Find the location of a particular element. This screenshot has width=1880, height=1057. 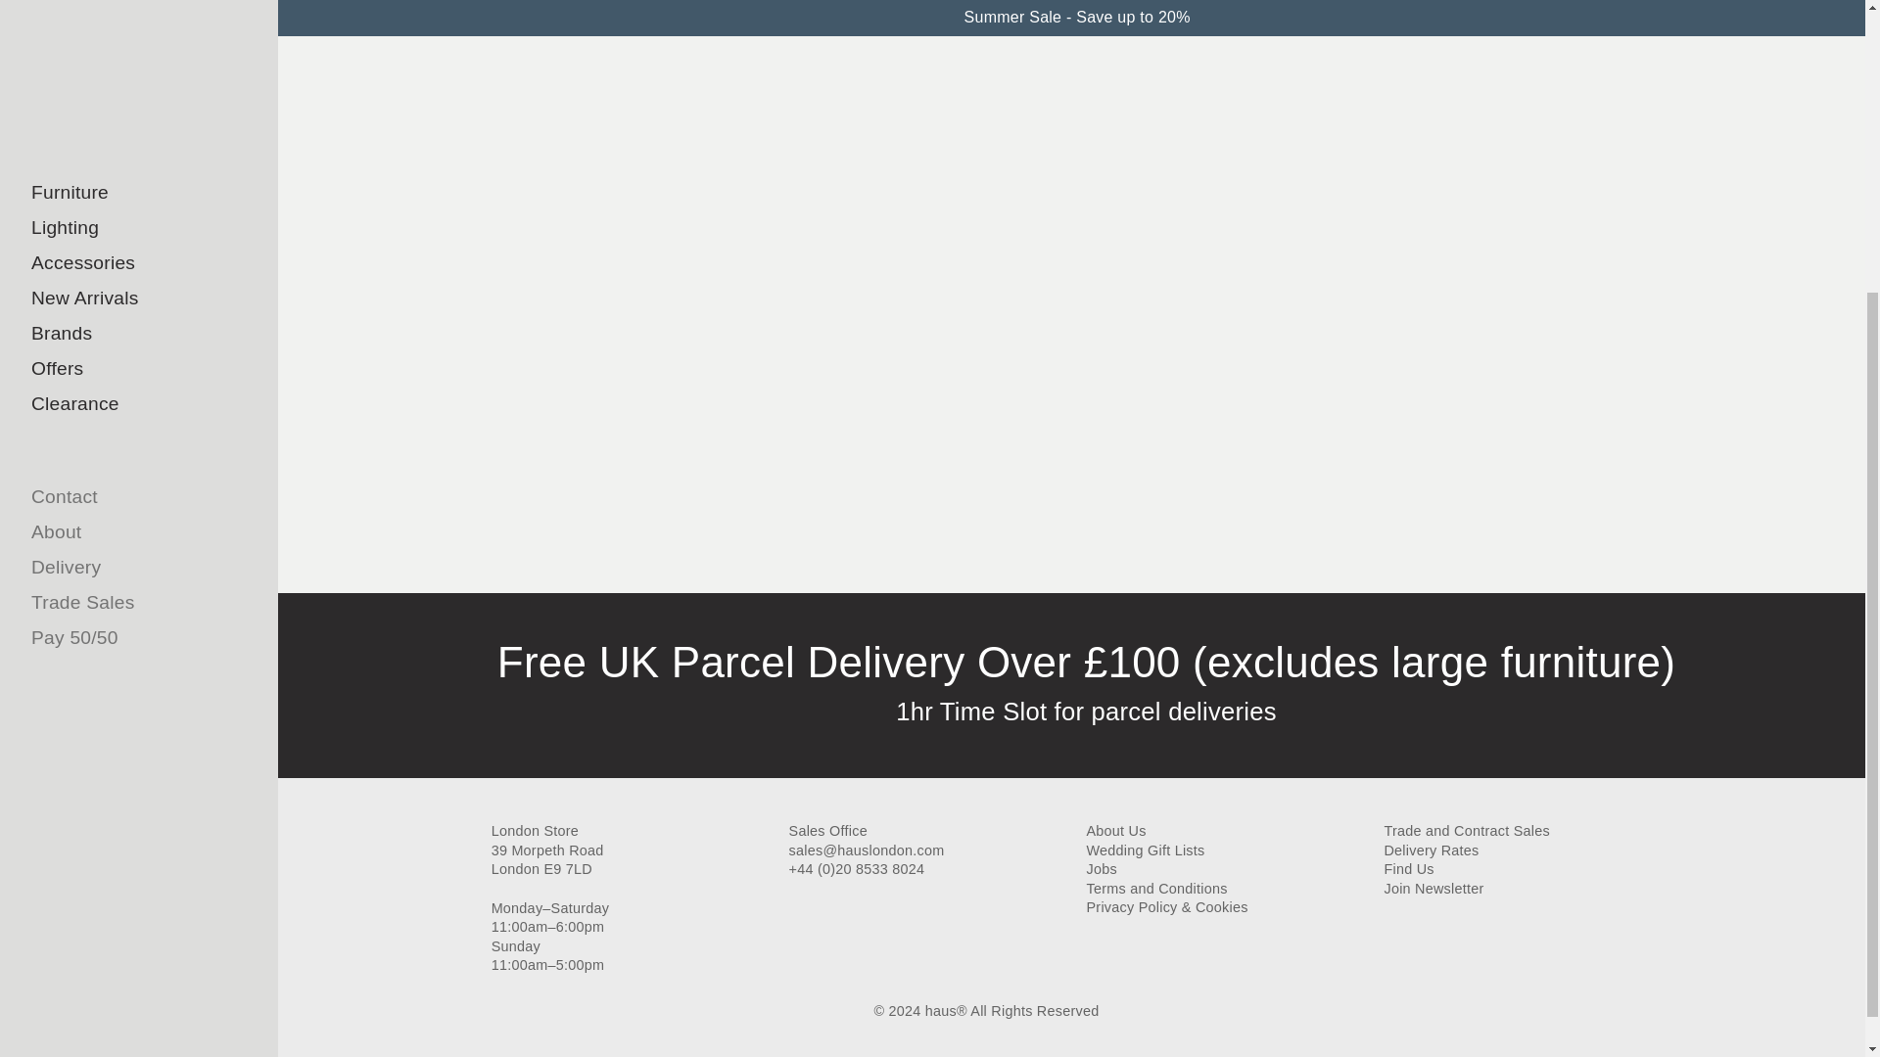

Dining Tables is located at coordinates (98, 36).